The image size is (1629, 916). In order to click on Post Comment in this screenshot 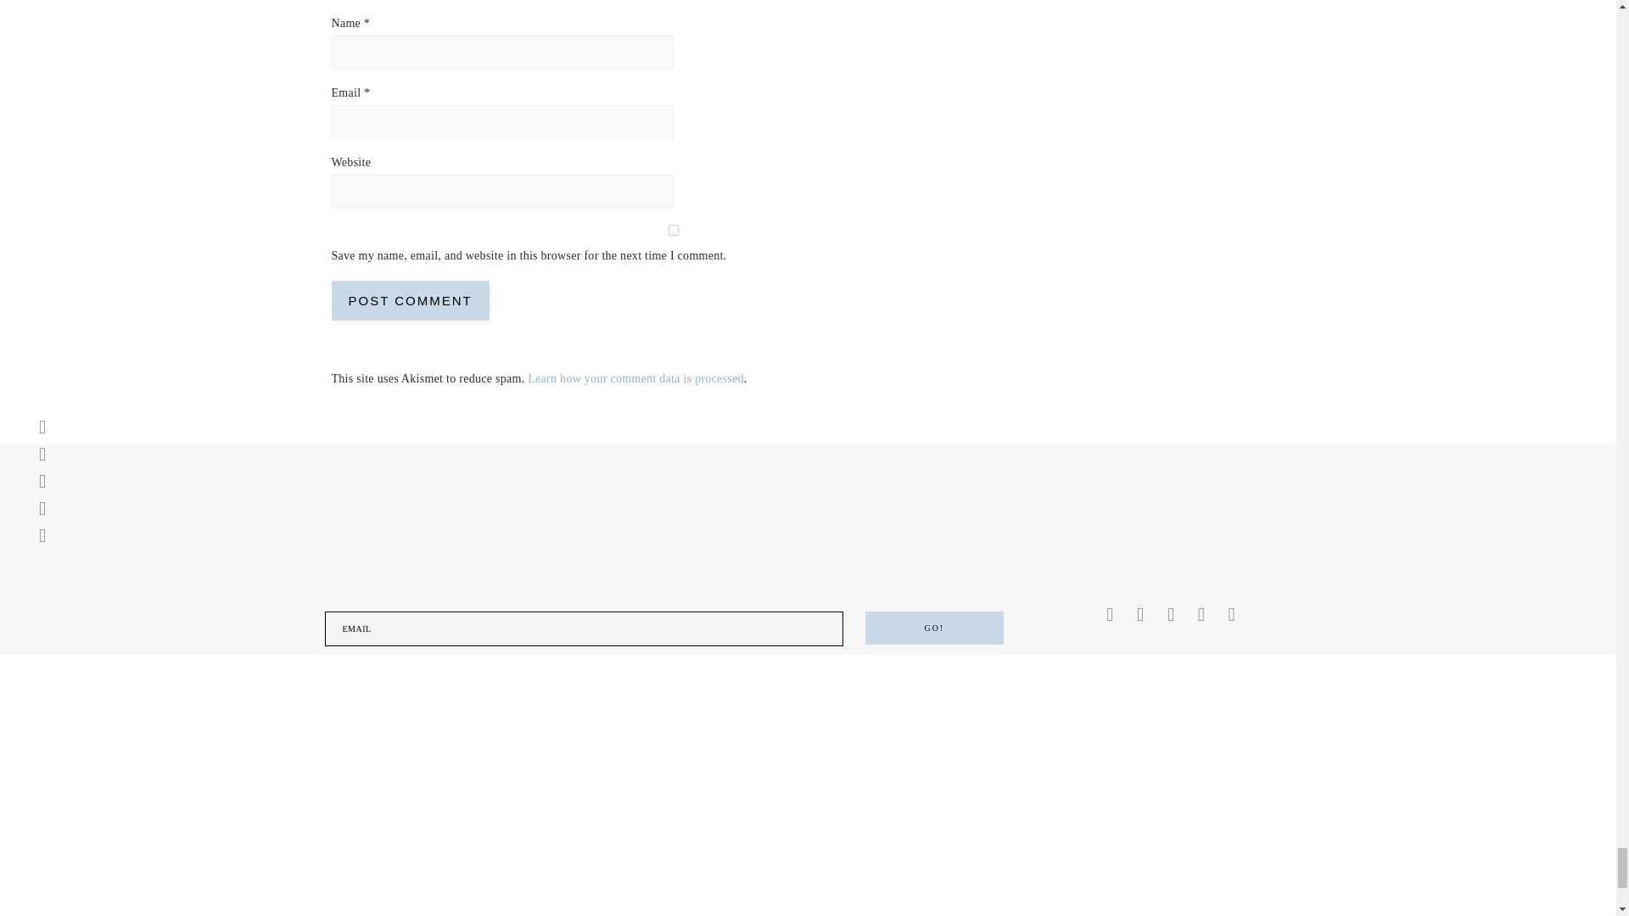, I will do `click(409, 299)`.